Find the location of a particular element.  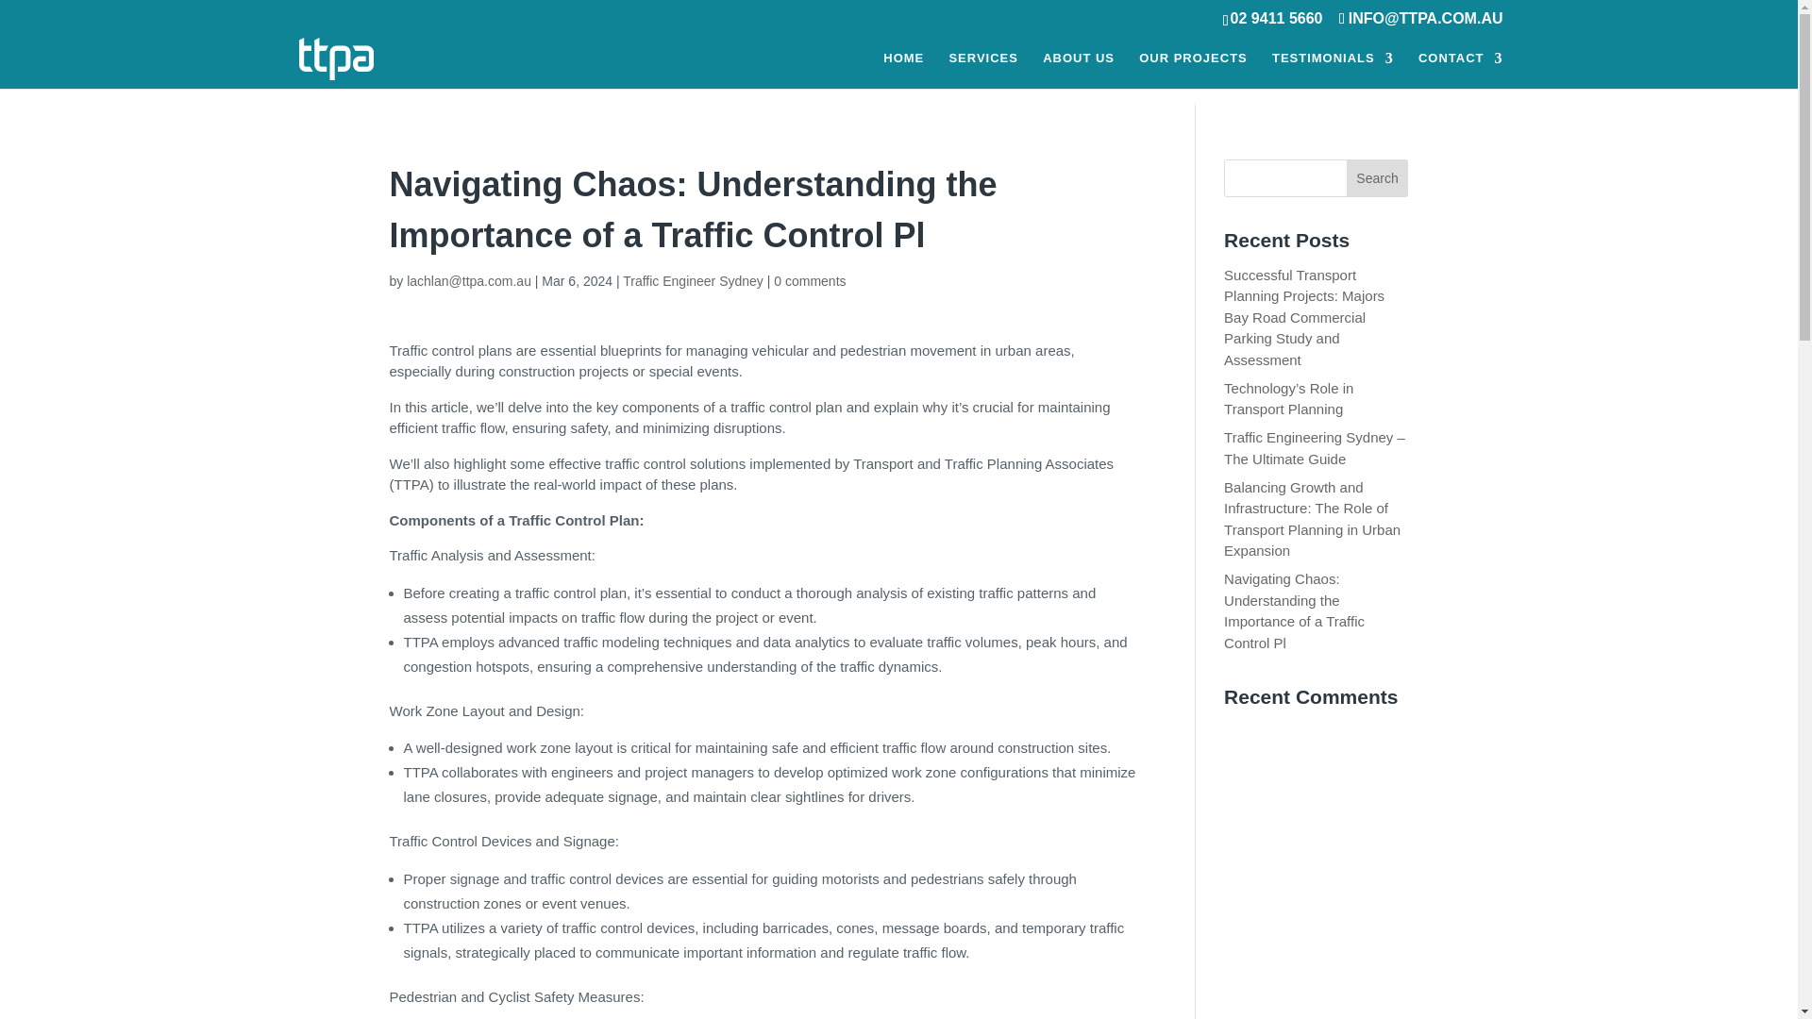

02 9411 5660 is located at coordinates (1276, 18).